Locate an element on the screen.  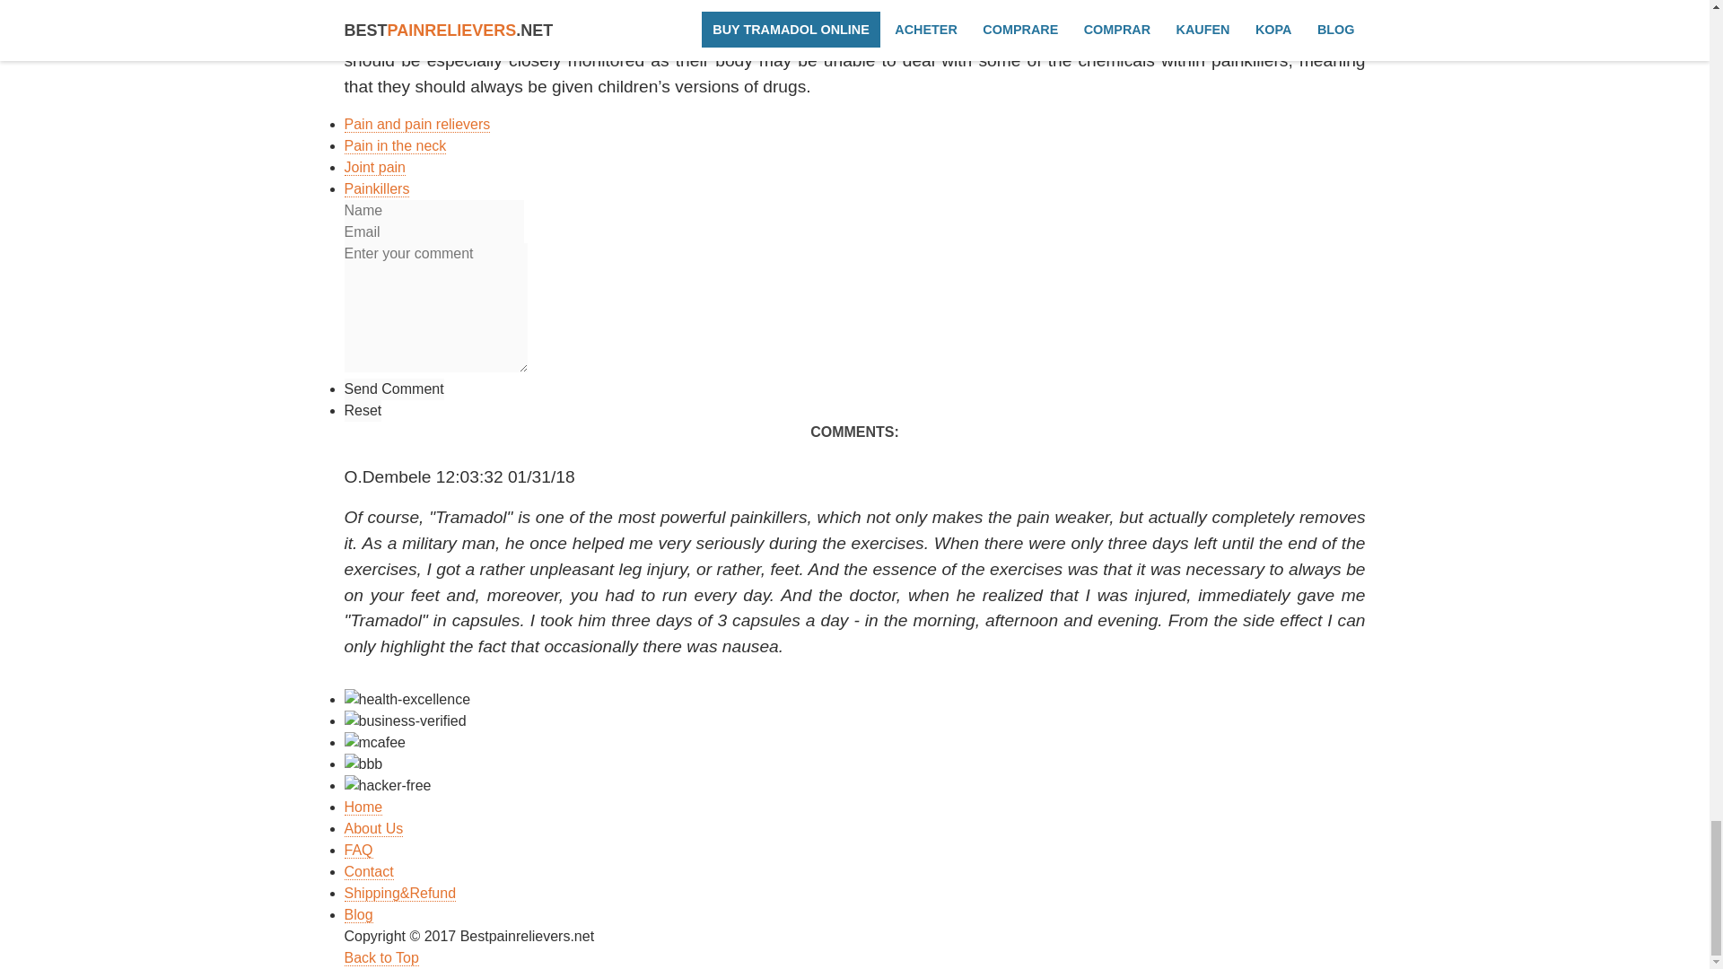
Back to Top is located at coordinates (381, 958).